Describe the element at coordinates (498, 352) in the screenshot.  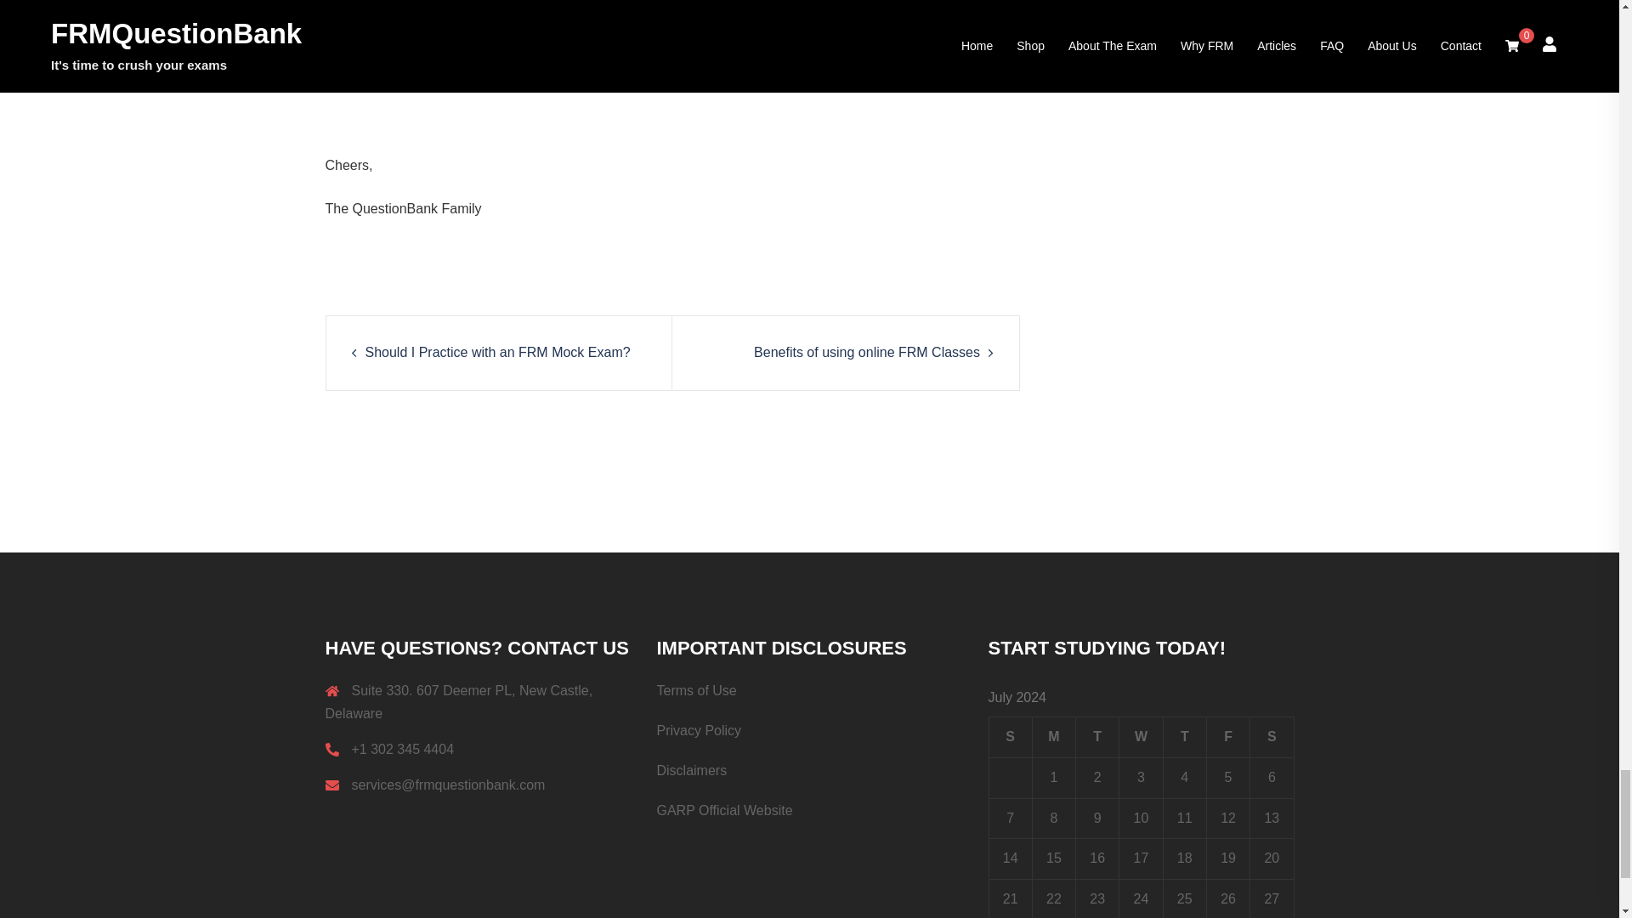
I see `Should I Practice with an FRM Mock Exam?` at that location.